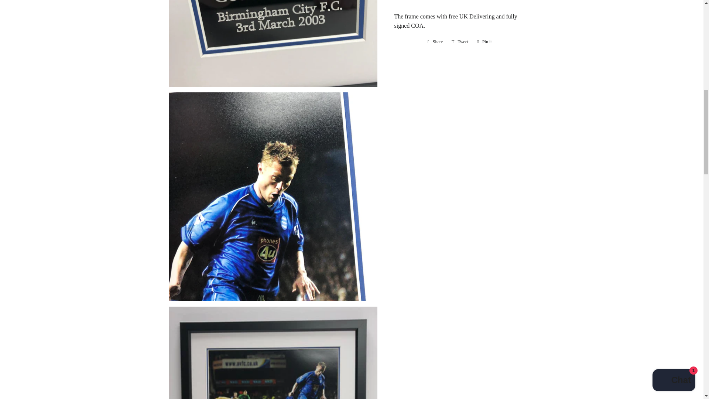 This screenshot has height=399, width=709. Describe the element at coordinates (435, 41) in the screenshot. I see `Share on Facebook` at that location.